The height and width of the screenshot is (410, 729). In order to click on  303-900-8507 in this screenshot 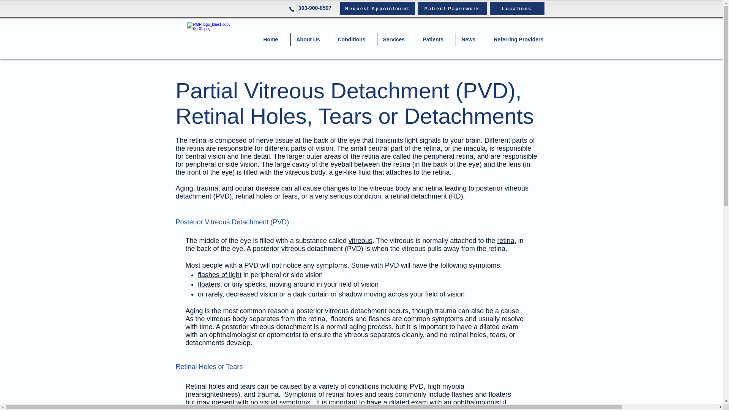, I will do `click(314, 8)`.